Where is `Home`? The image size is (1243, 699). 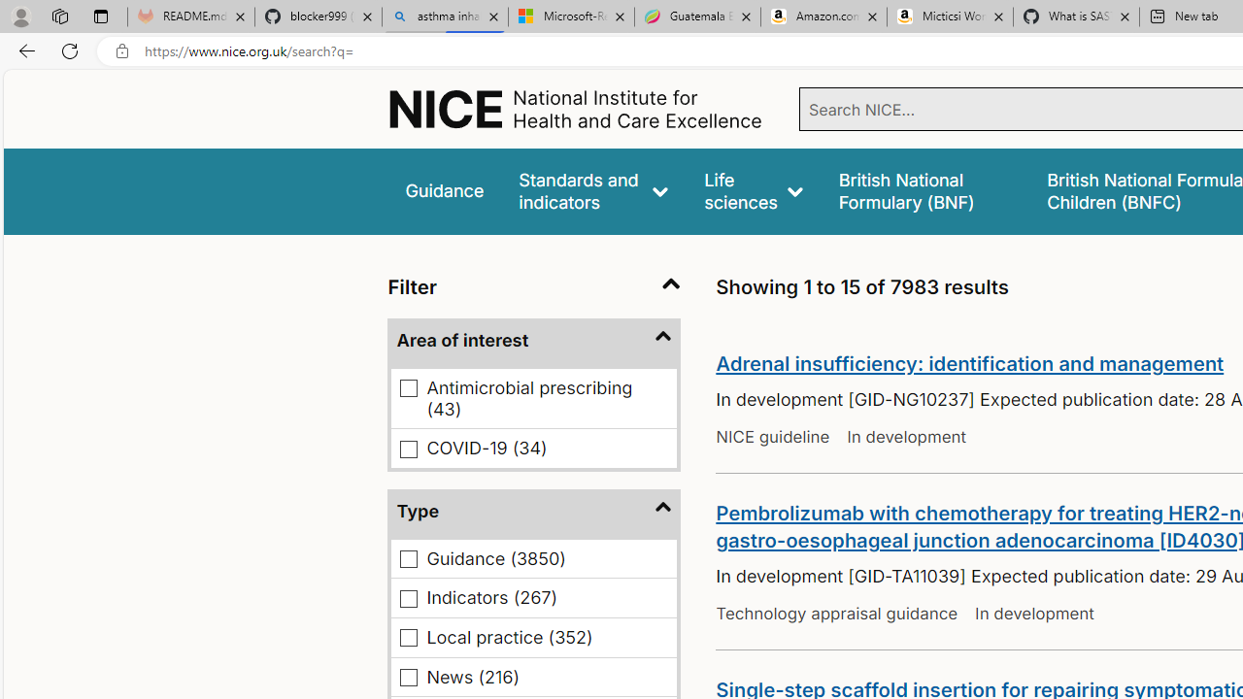
Home is located at coordinates (577, 109).